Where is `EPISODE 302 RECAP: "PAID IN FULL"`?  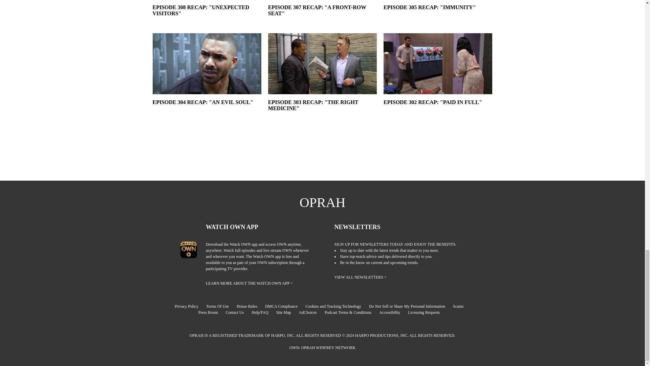
EPISODE 302 RECAP: "PAID IN FULL" is located at coordinates (437, 111).